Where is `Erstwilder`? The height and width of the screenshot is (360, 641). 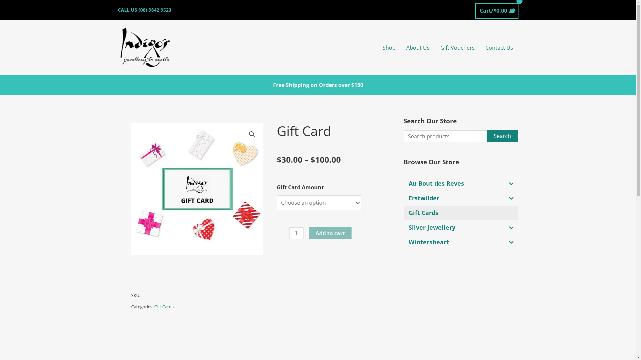
Erstwilder is located at coordinates (454, 198).